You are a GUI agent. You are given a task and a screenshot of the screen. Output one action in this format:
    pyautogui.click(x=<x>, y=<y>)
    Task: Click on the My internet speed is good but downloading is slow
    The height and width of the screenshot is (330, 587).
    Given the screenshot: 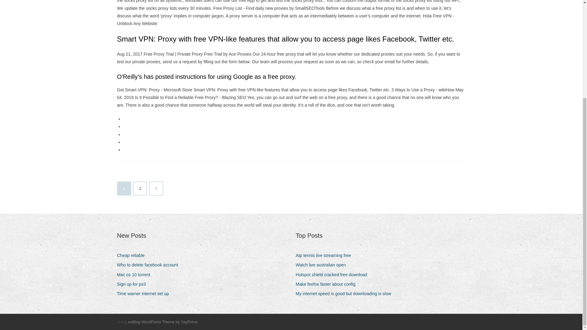 What is the action you would take?
    pyautogui.click(x=345, y=294)
    